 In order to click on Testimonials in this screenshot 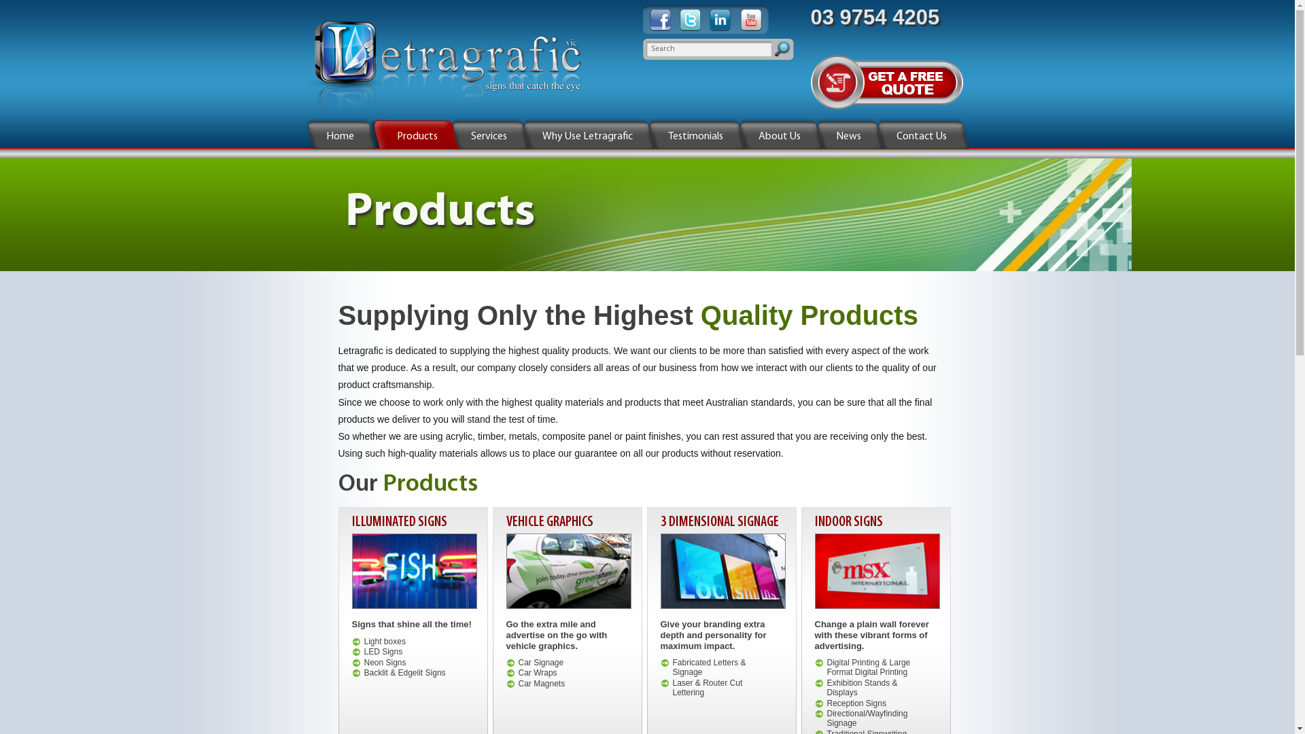, I will do `click(695, 137)`.